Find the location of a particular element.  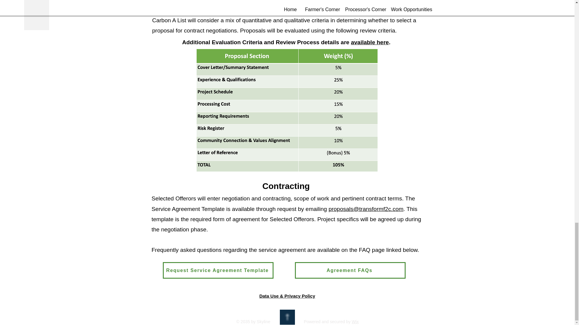

Agreement FAQs is located at coordinates (350, 270).